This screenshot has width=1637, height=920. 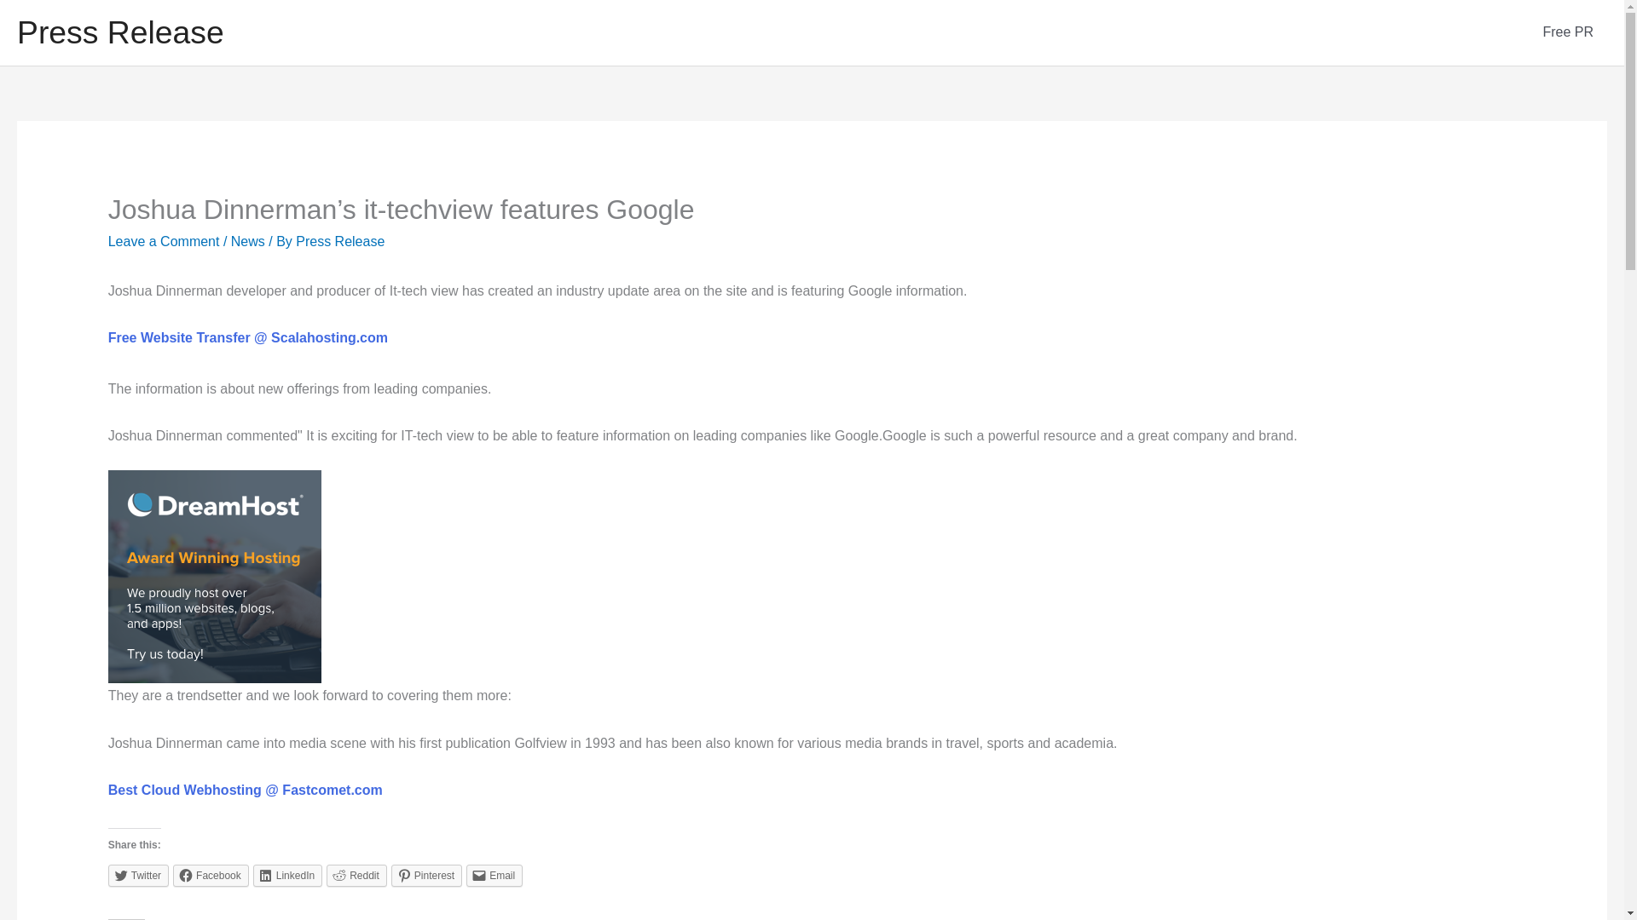 What do you see at coordinates (164, 241) in the screenshot?
I see `Leave a Comment` at bounding box center [164, 241].